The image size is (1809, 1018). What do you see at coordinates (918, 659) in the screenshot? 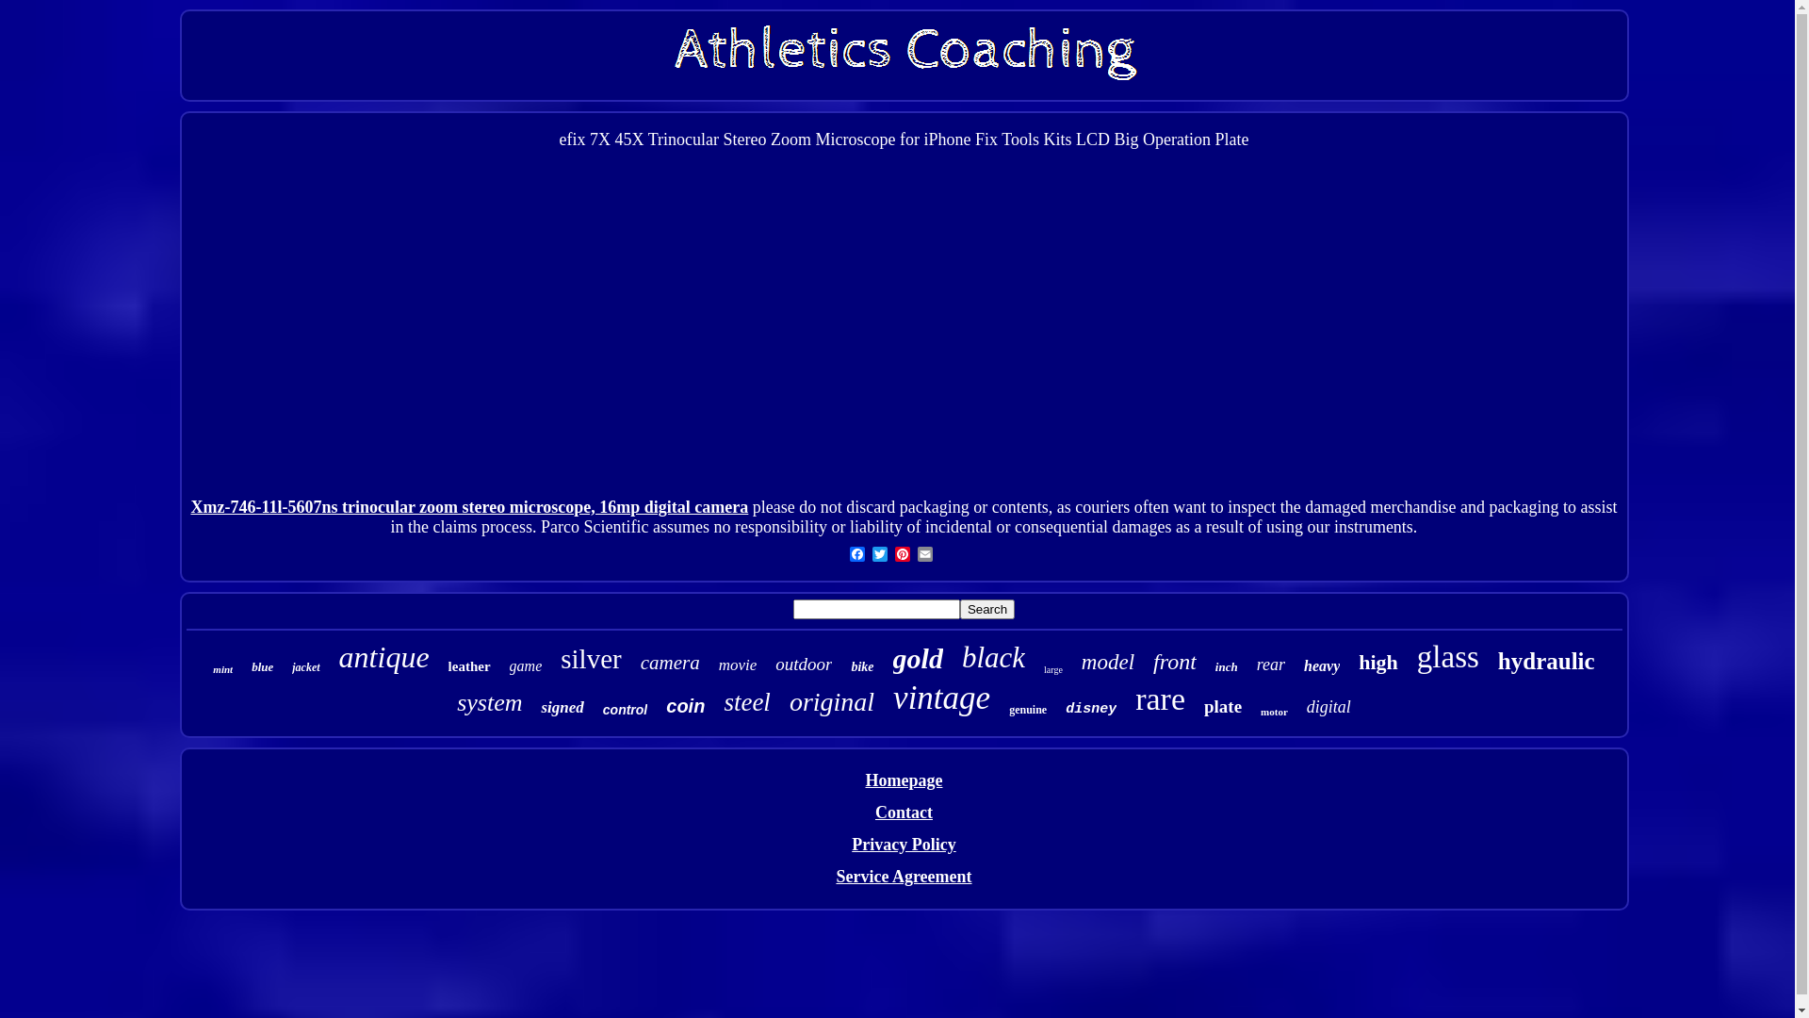
I see `gold` at bounding box center [918, 659].